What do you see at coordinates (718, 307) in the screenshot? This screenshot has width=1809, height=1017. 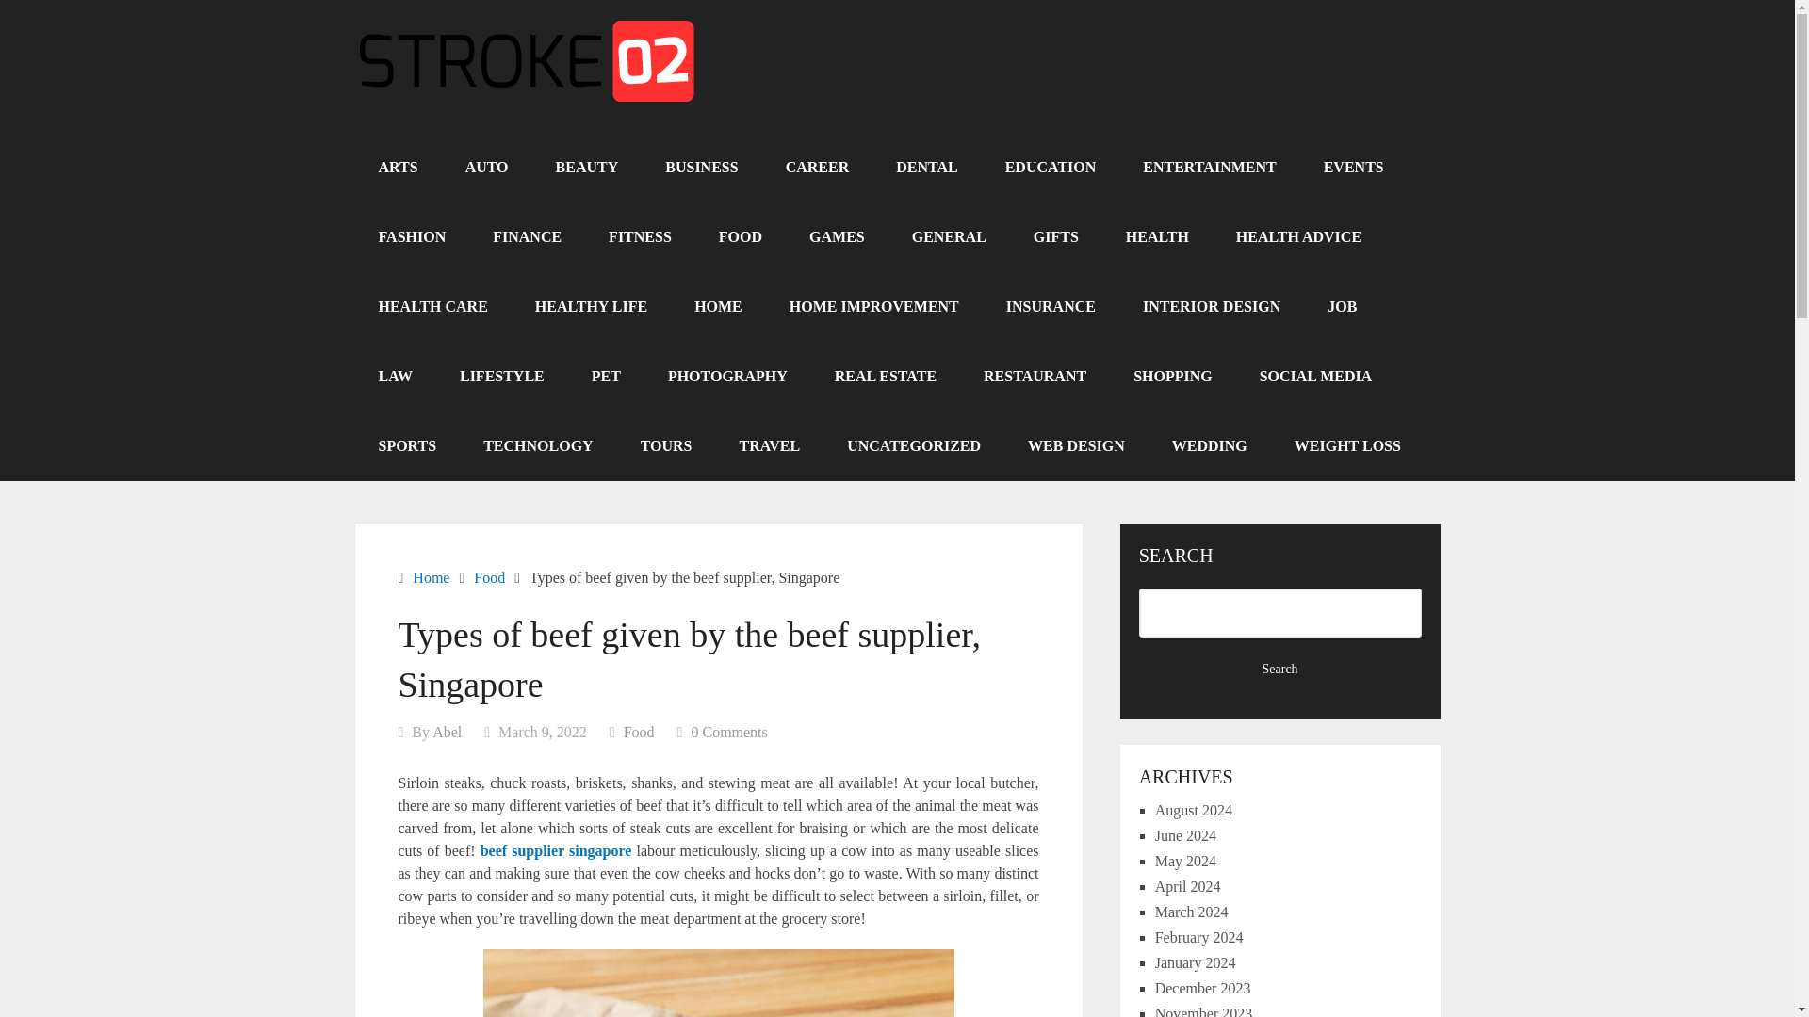 I see `HOME` at bounding box center [718, 307].